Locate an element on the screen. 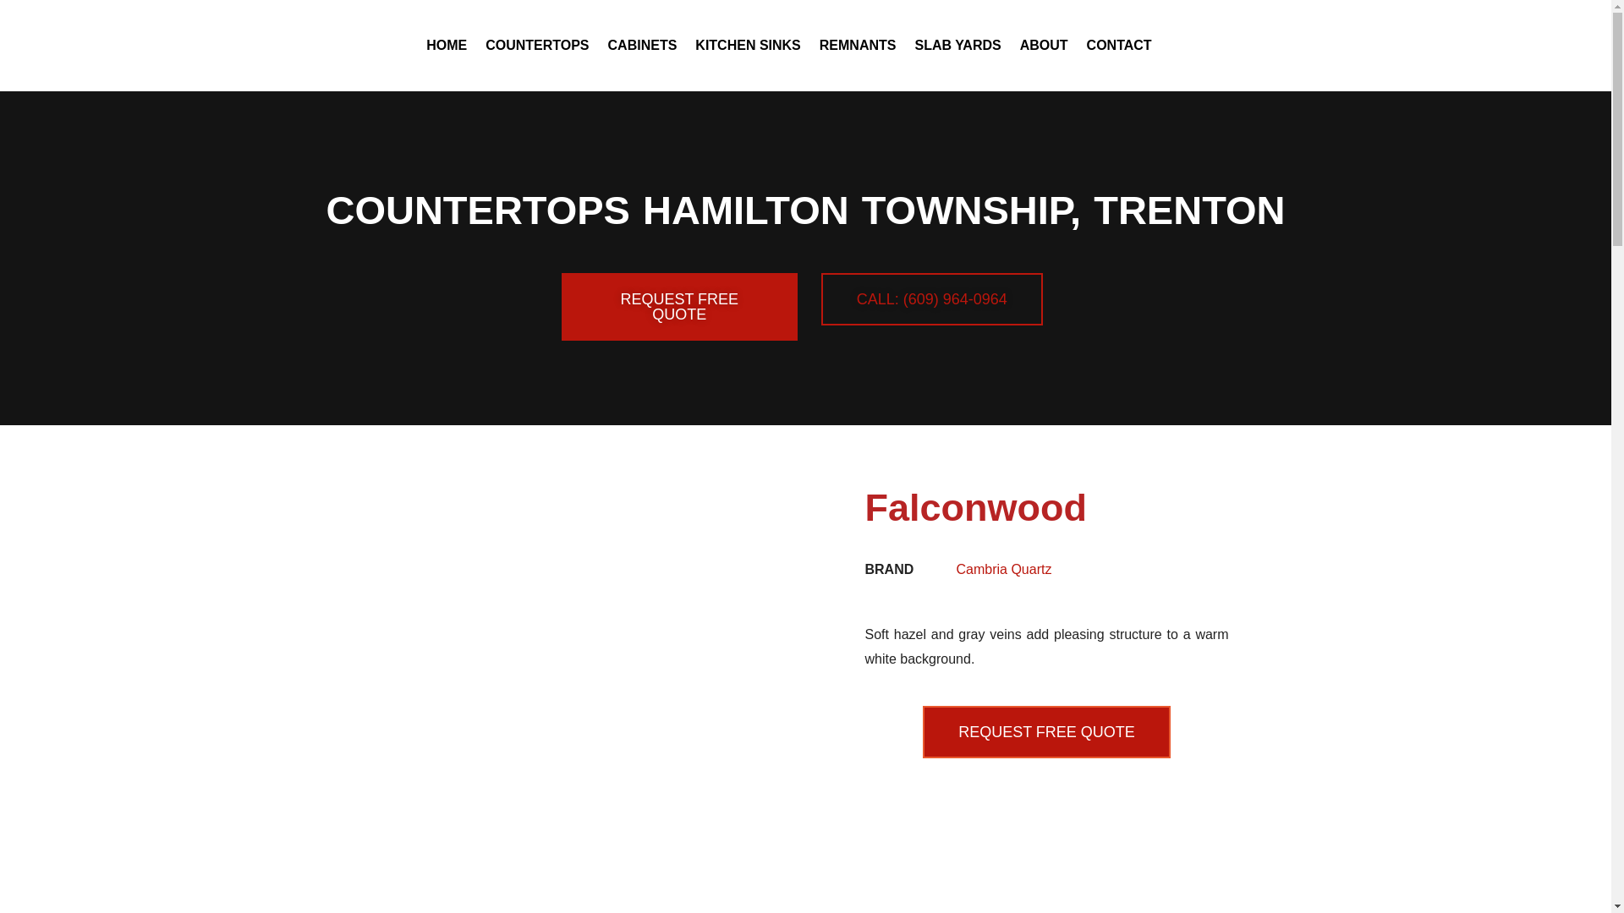 Image resolution: width=1624 pixels, height=913 pixels. HOME is located at coordinates (447, 46).